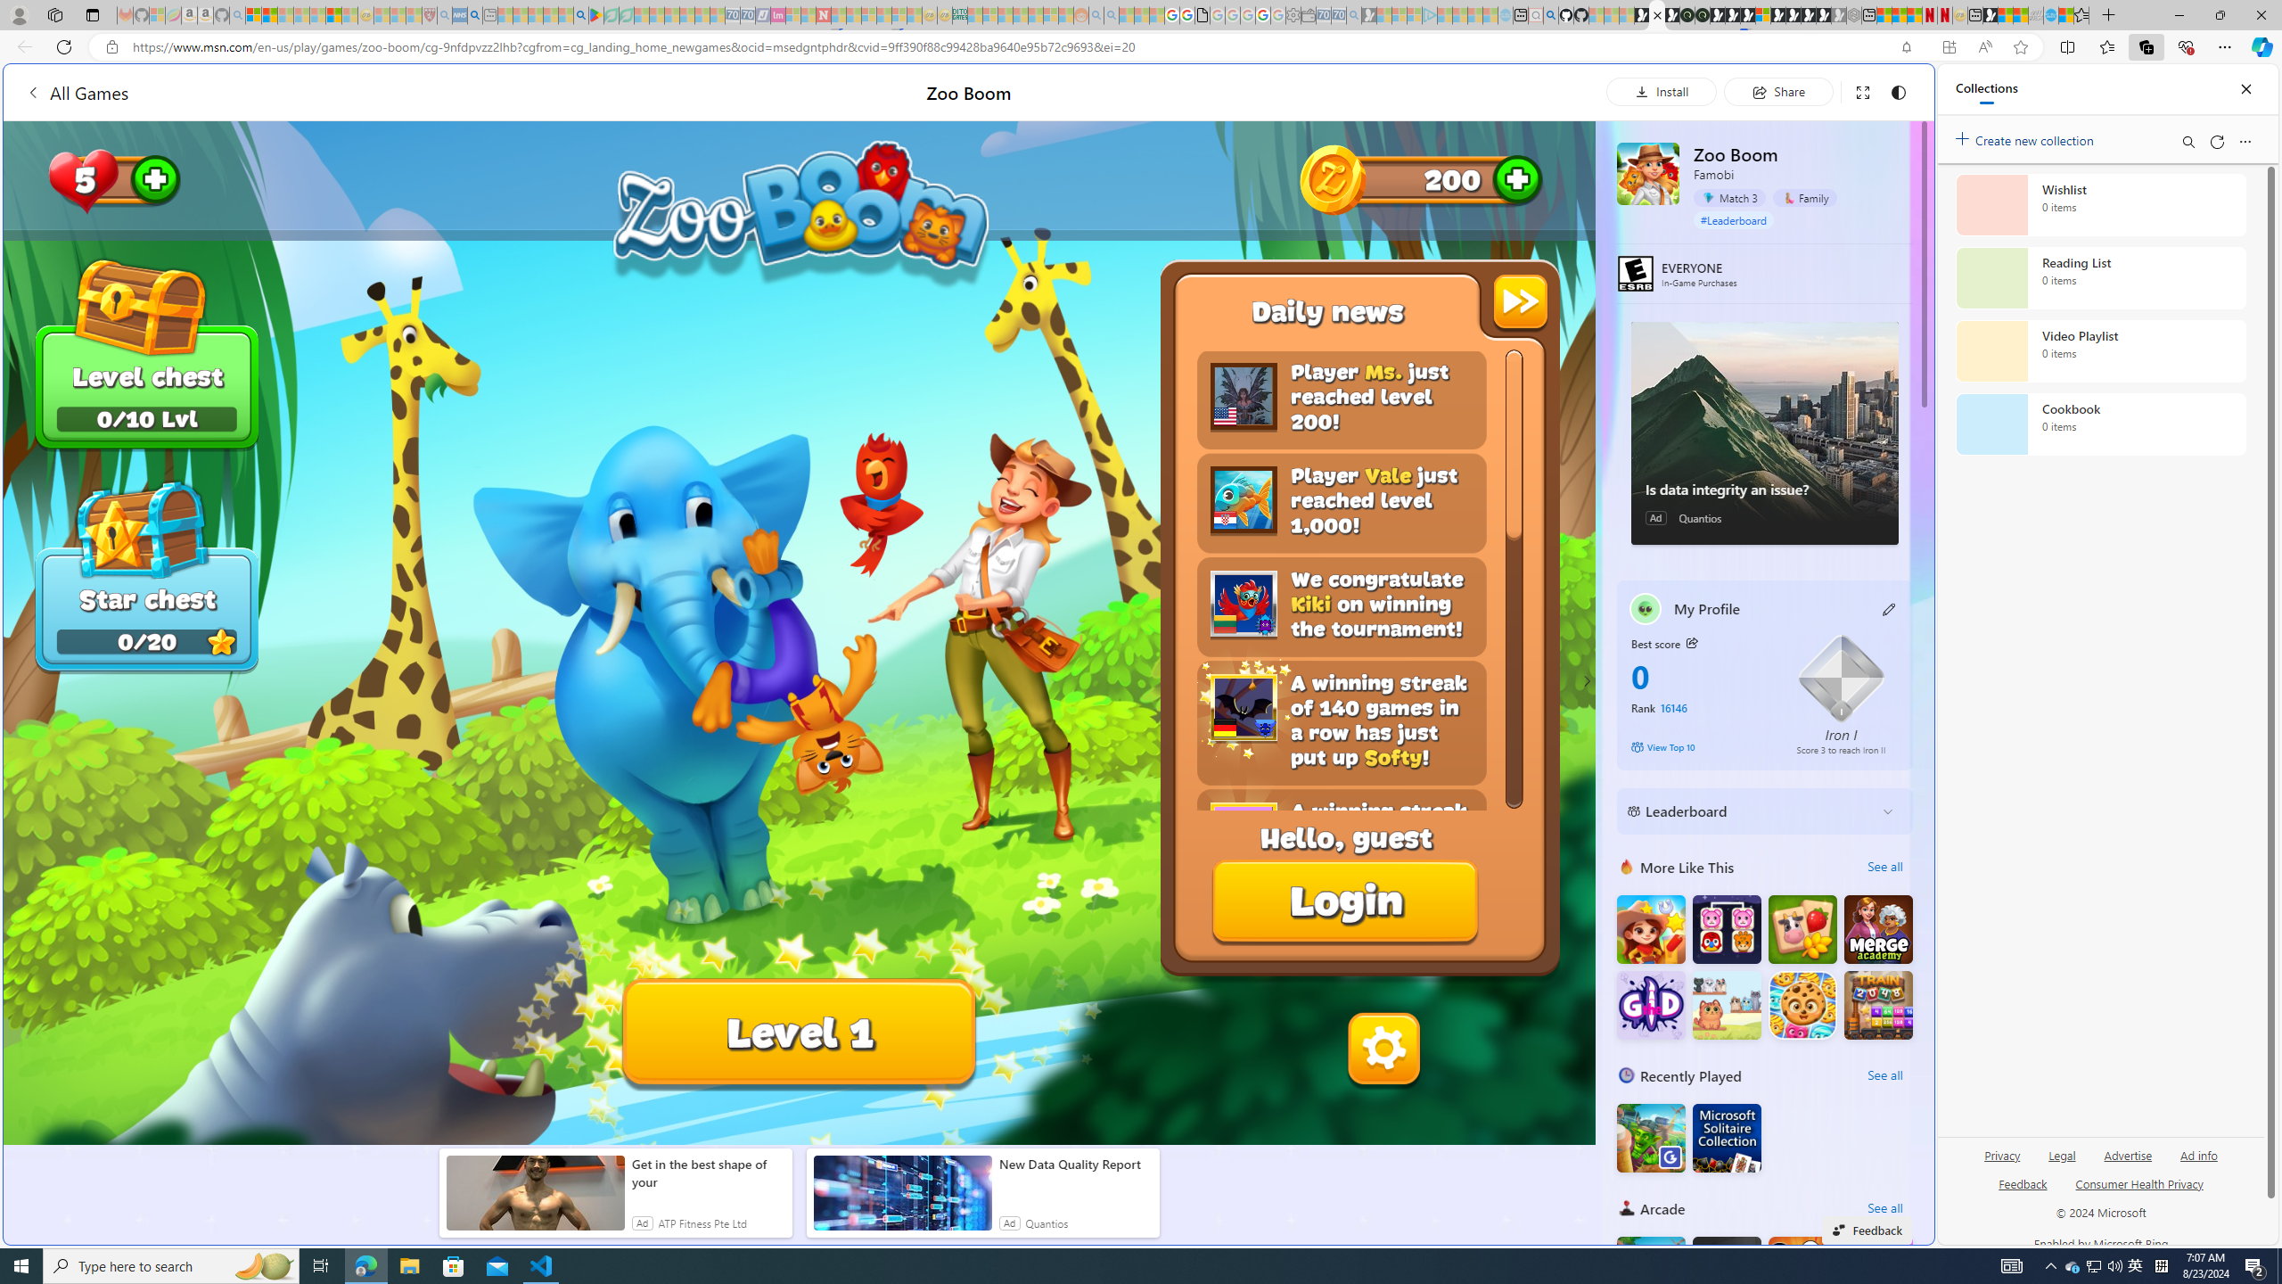  Describe the element at coordinates (702, 1222) in the screenshot. I see `ATP Fitness Pte Ltd` at that location.